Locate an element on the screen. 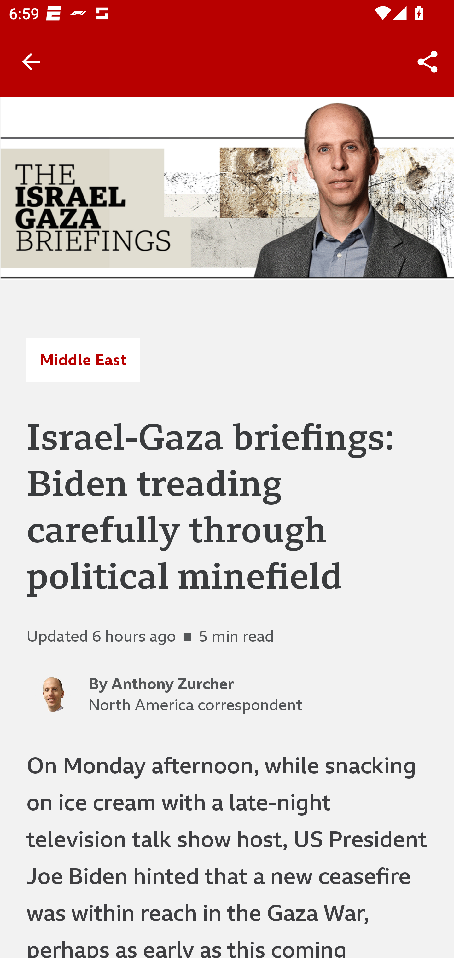 The image size is (454, 958). Middle East is located at coordinates (83, 360).